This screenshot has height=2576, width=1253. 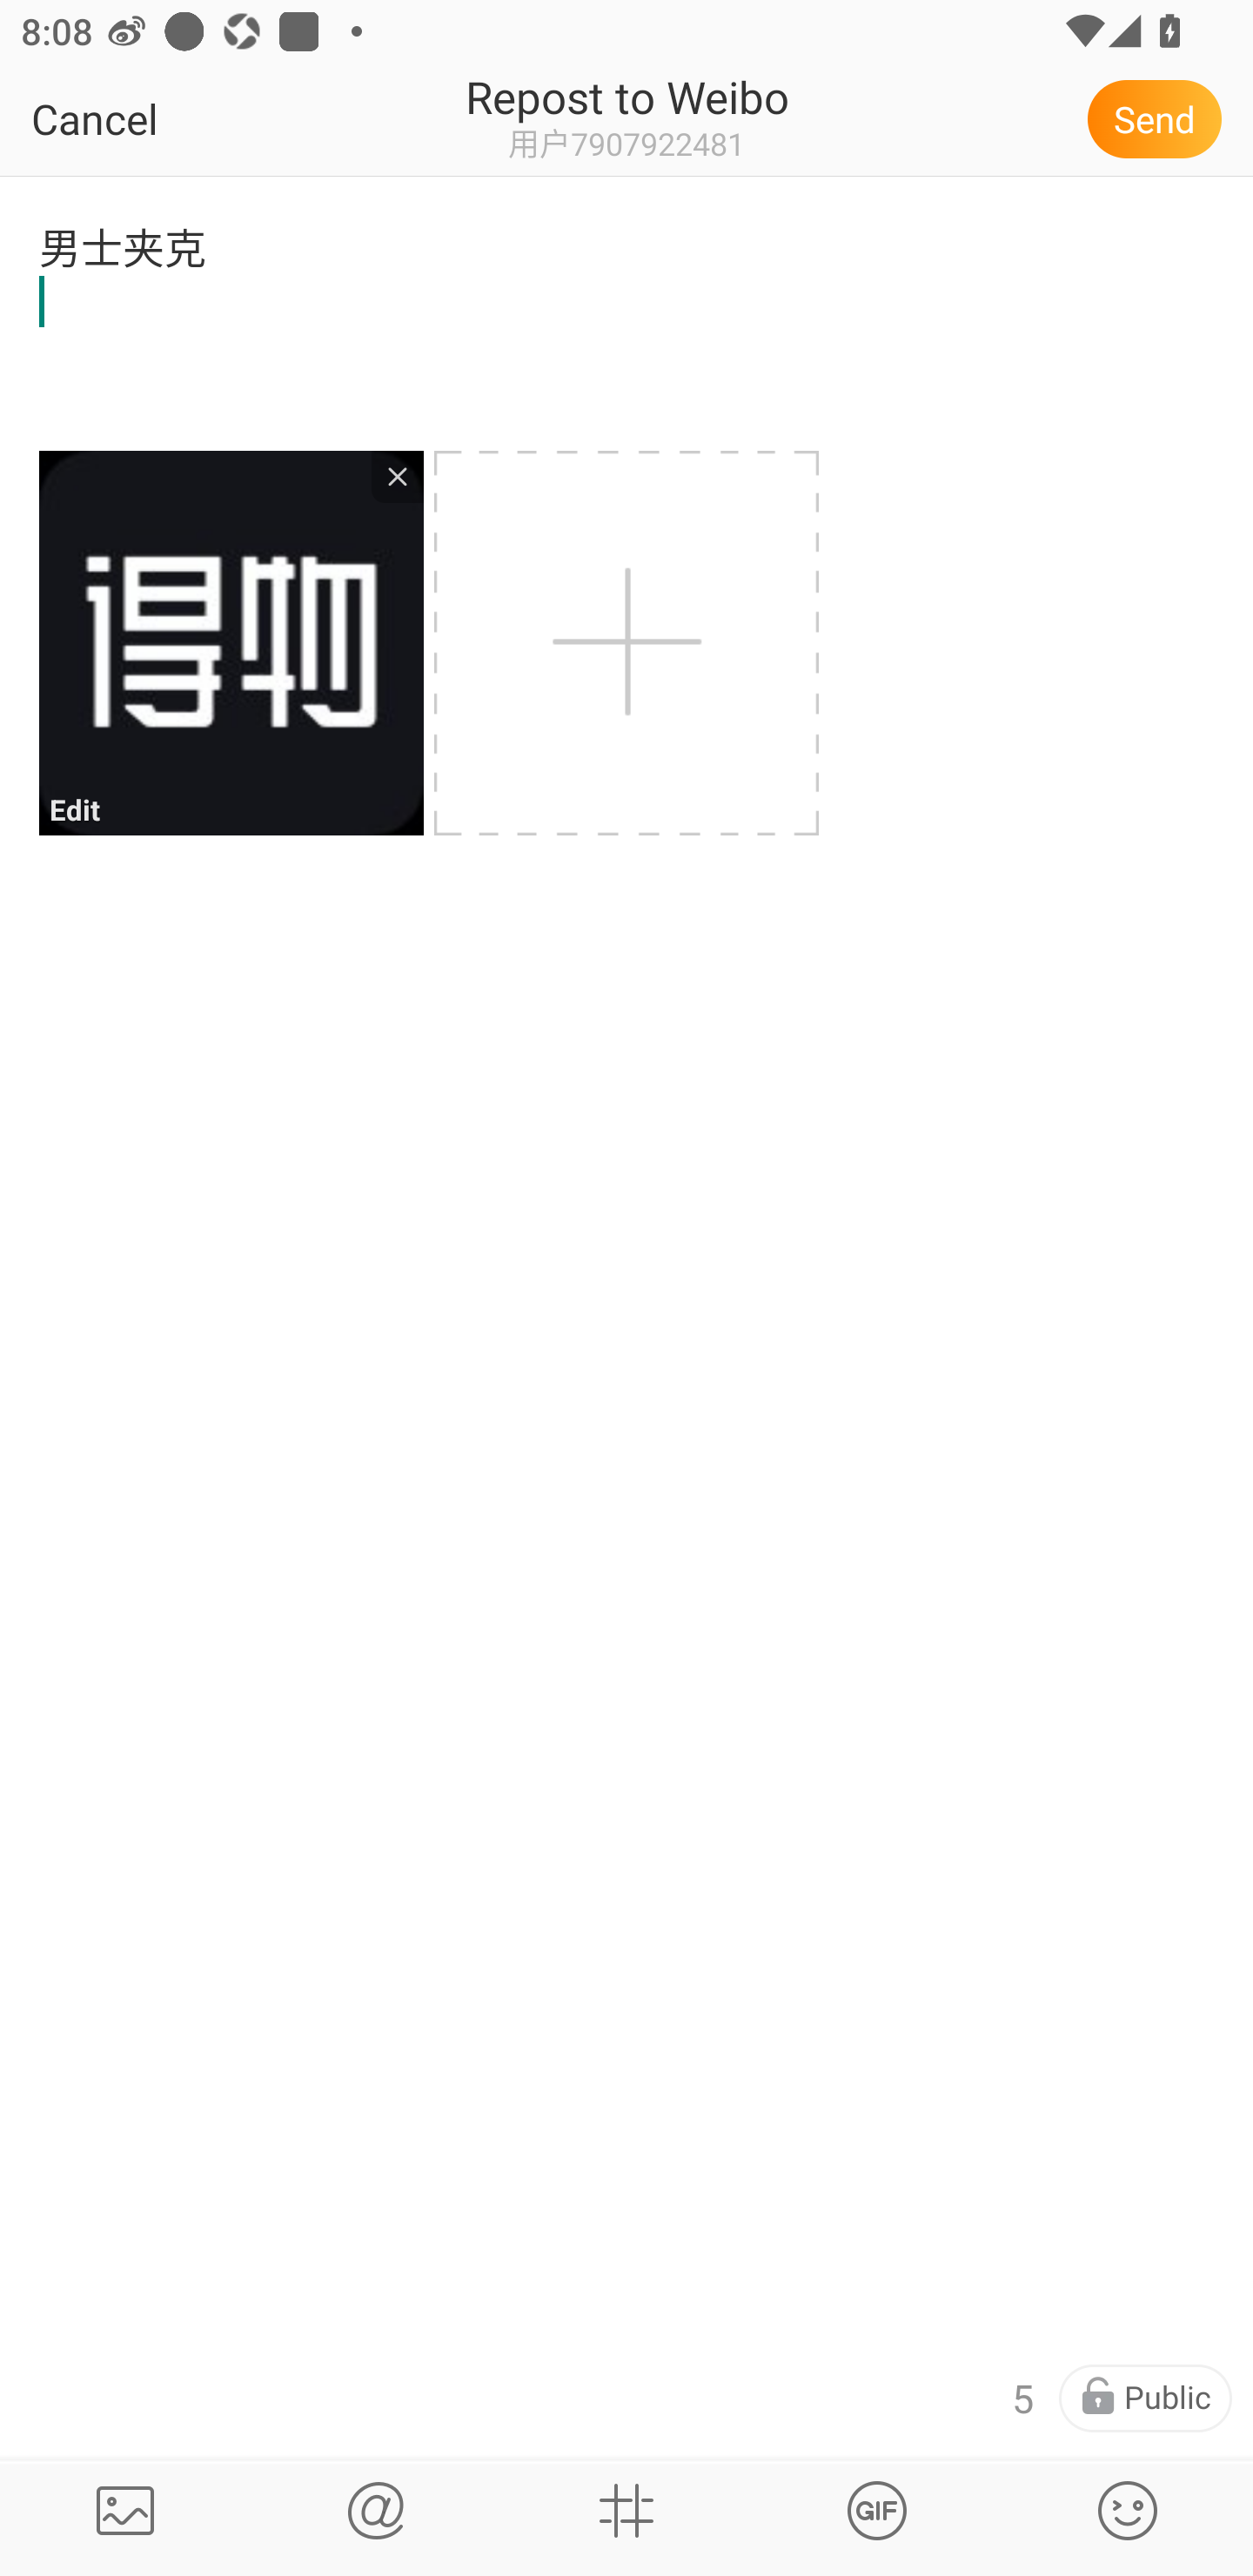 I want to click on Cancel, so click(x=163, y=118).